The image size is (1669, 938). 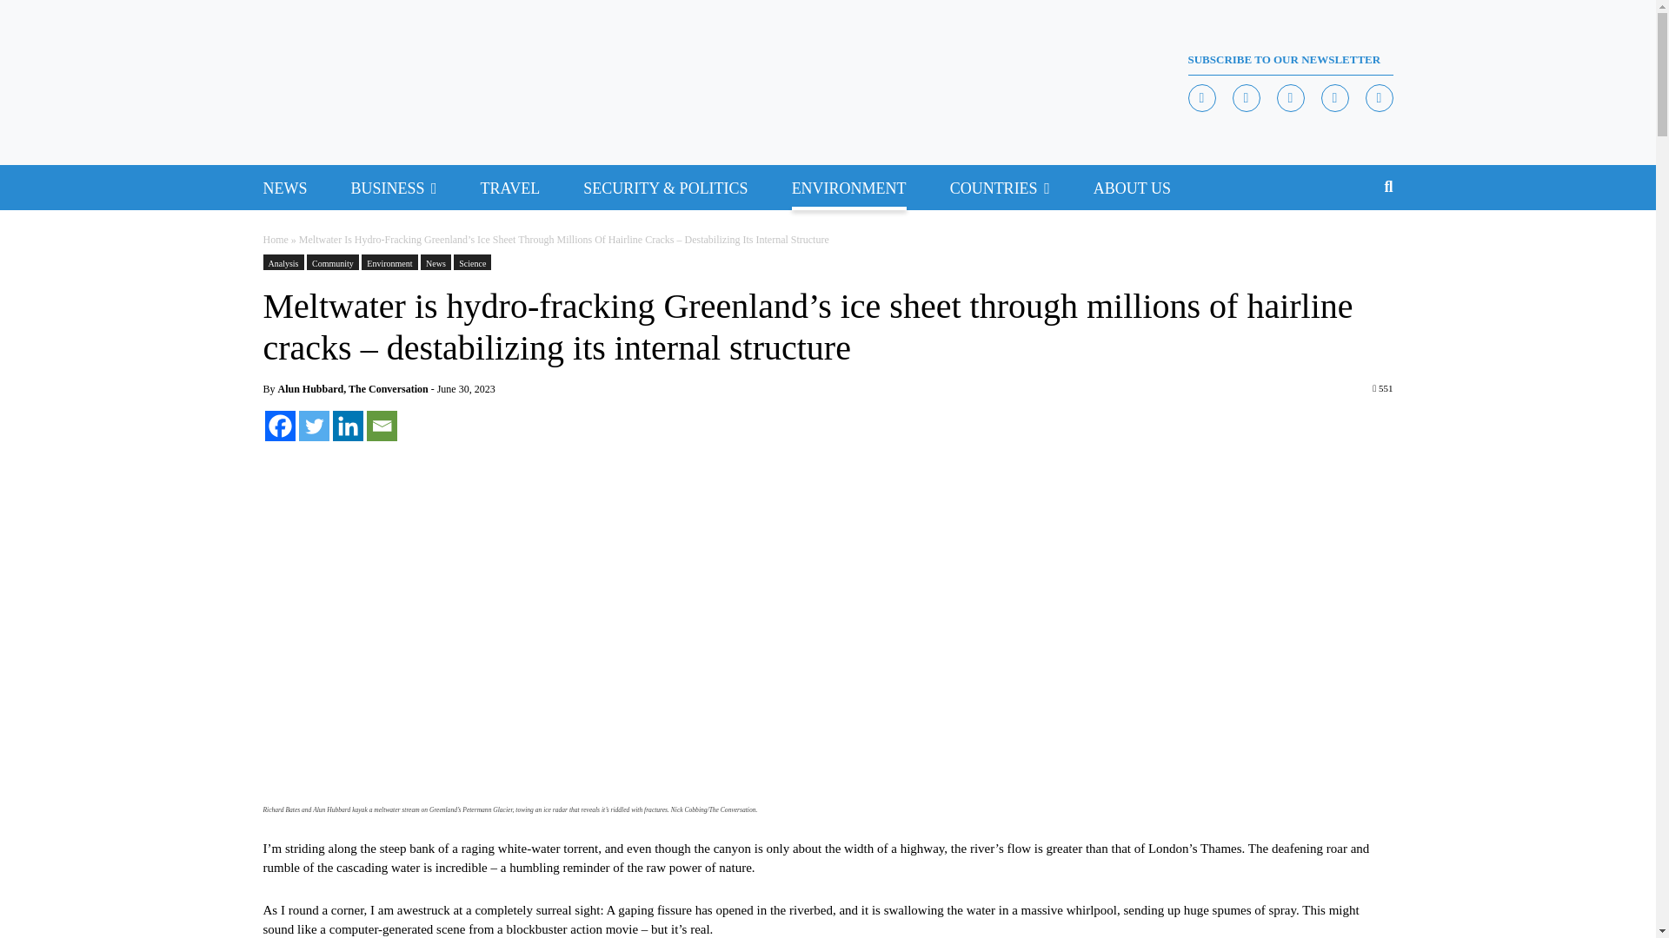 I want to click on NEWS, so click(x=284, y=188).